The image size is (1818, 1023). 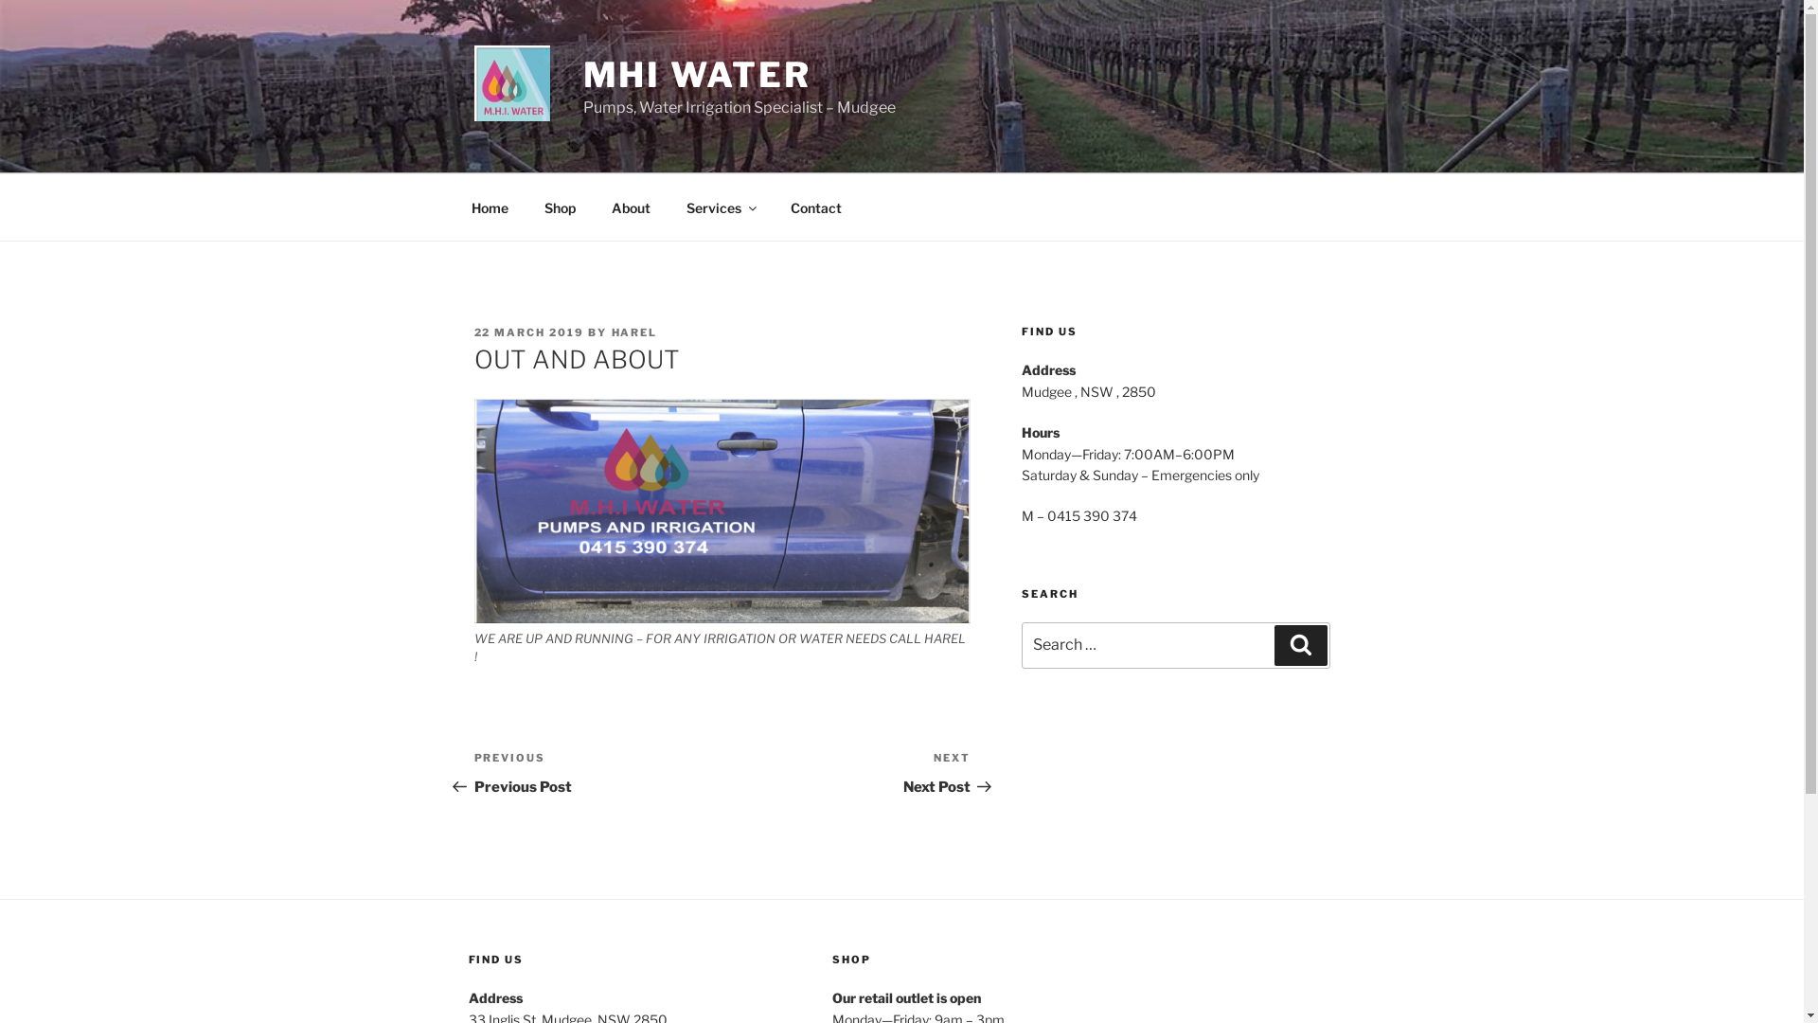 What do you see at coordinates (634, 332) in the screenshot?
I see `HAREL` at bounding box center [634, 332].